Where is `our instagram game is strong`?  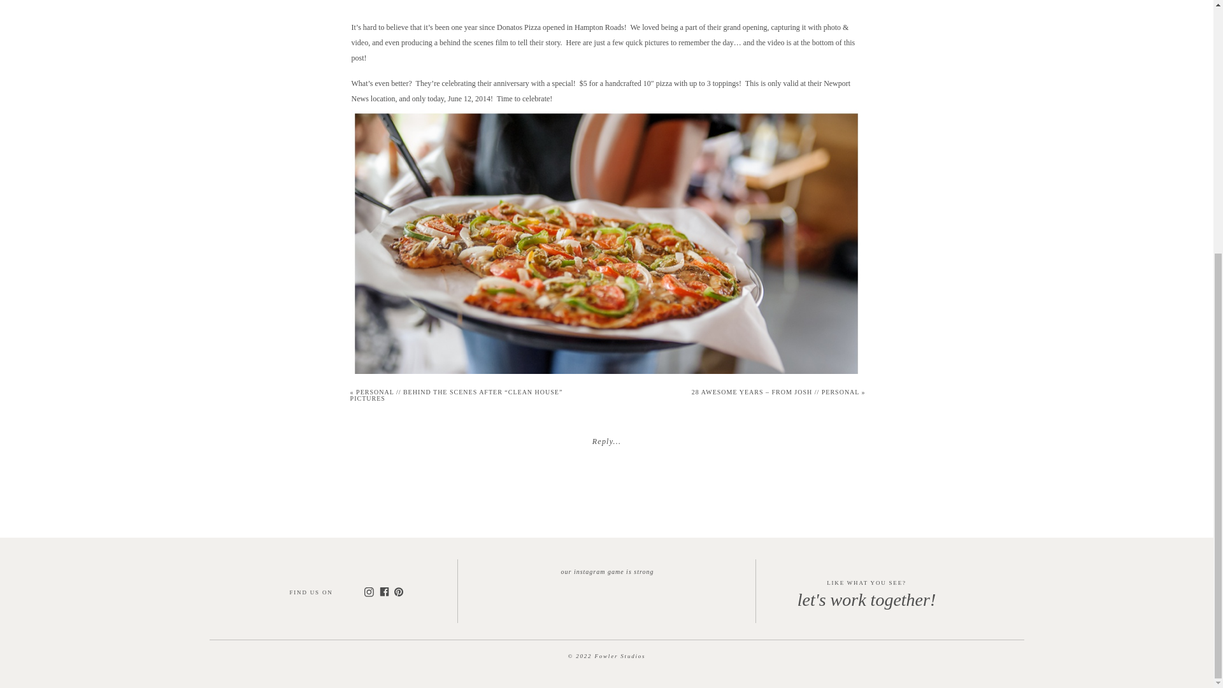 our instagram game is strong is located at coordinates (607, 570).